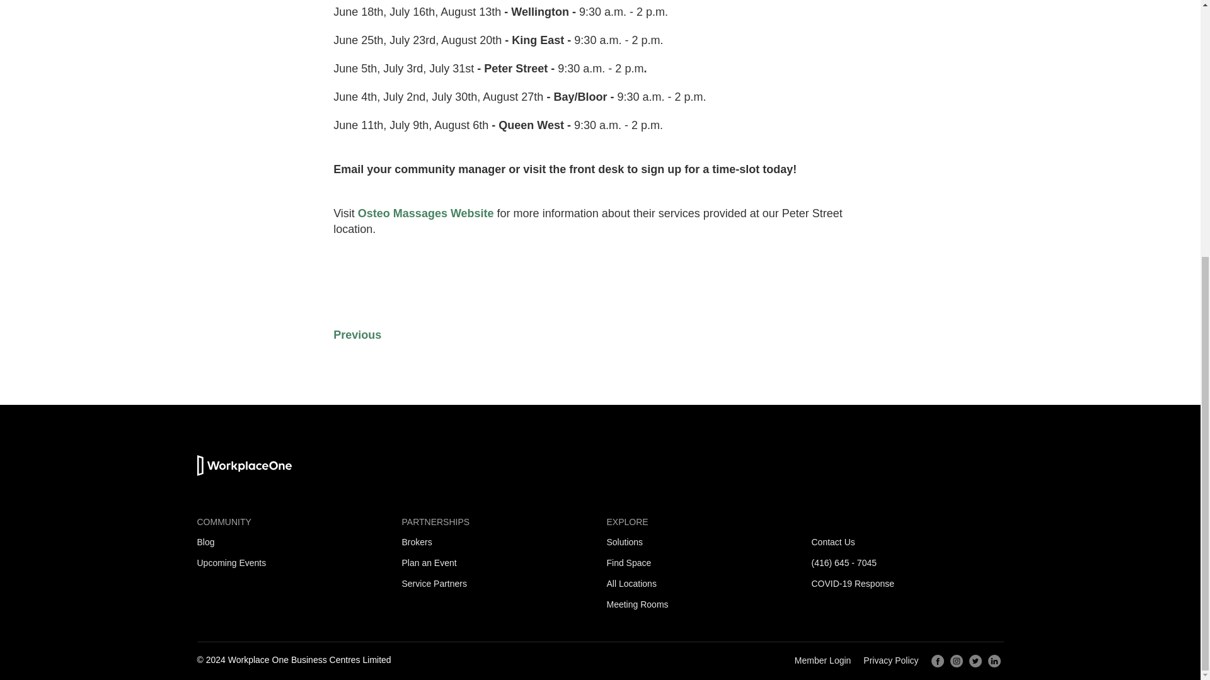 This screenshot has height=680, width=1210. I want to click on Upcoming Events, so click(231, 562).